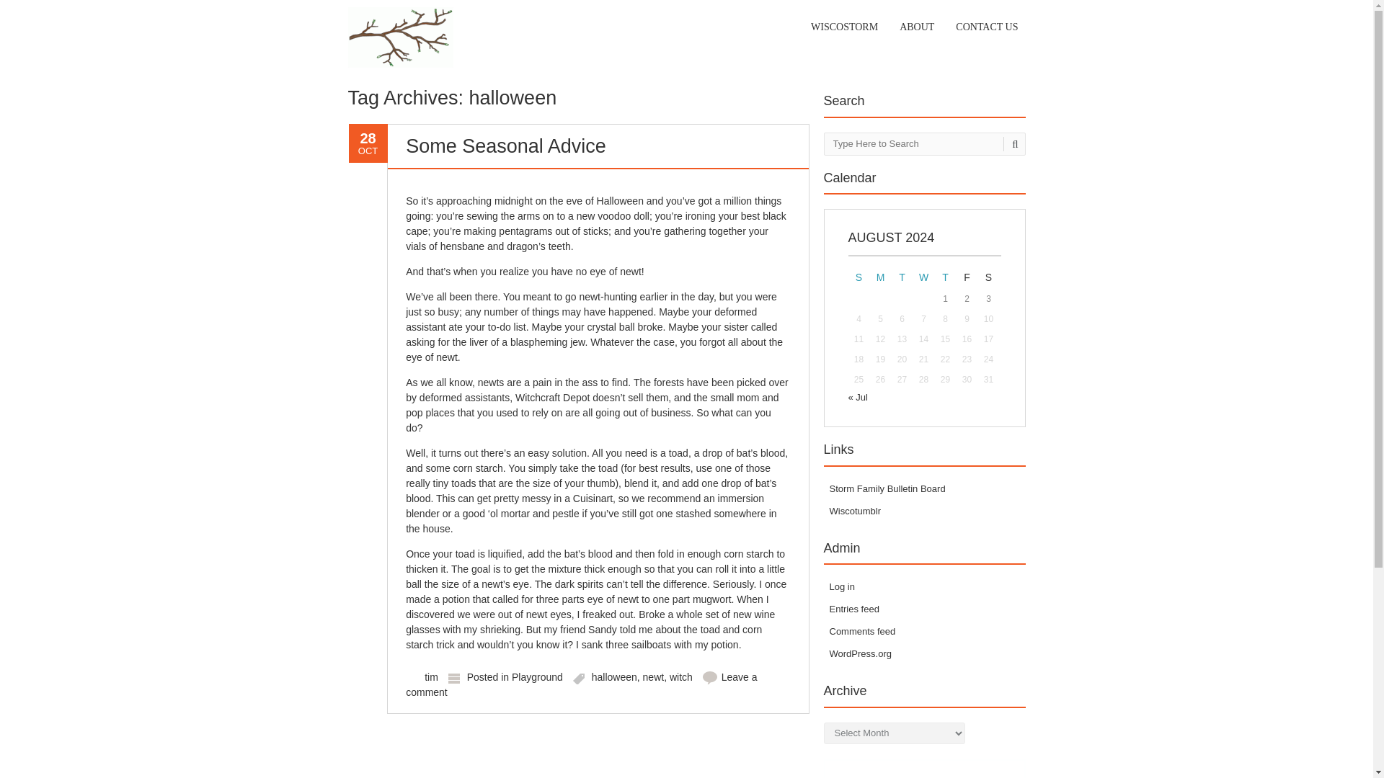 This screenshot has width=1384, height=778. What do you see at coordinates (853, 609) in the screenshot?
I see `Entries feed` at bounding box center [853, 609].